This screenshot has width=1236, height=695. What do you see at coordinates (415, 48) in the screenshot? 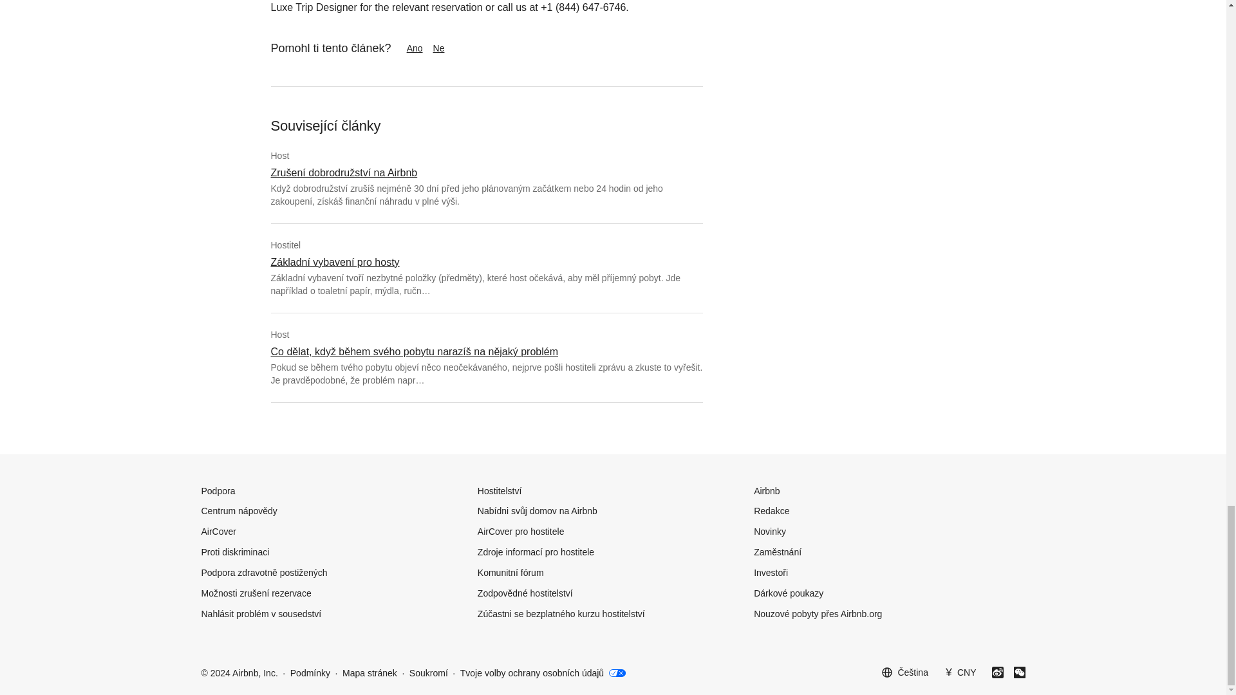
I see `Ano` at bounding box center [415, 48].